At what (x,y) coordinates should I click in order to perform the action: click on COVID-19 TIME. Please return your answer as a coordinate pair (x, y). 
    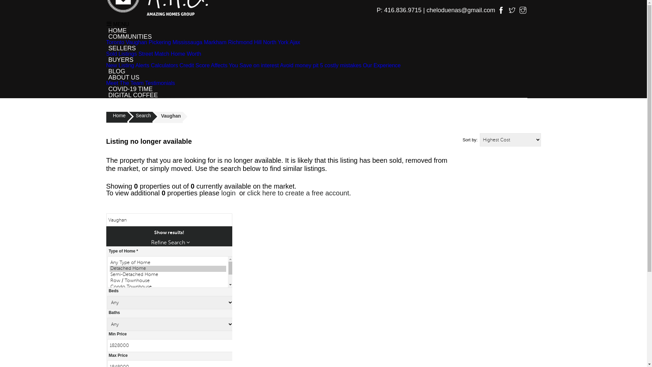
    Looking at the image, I should click on (130, 89).